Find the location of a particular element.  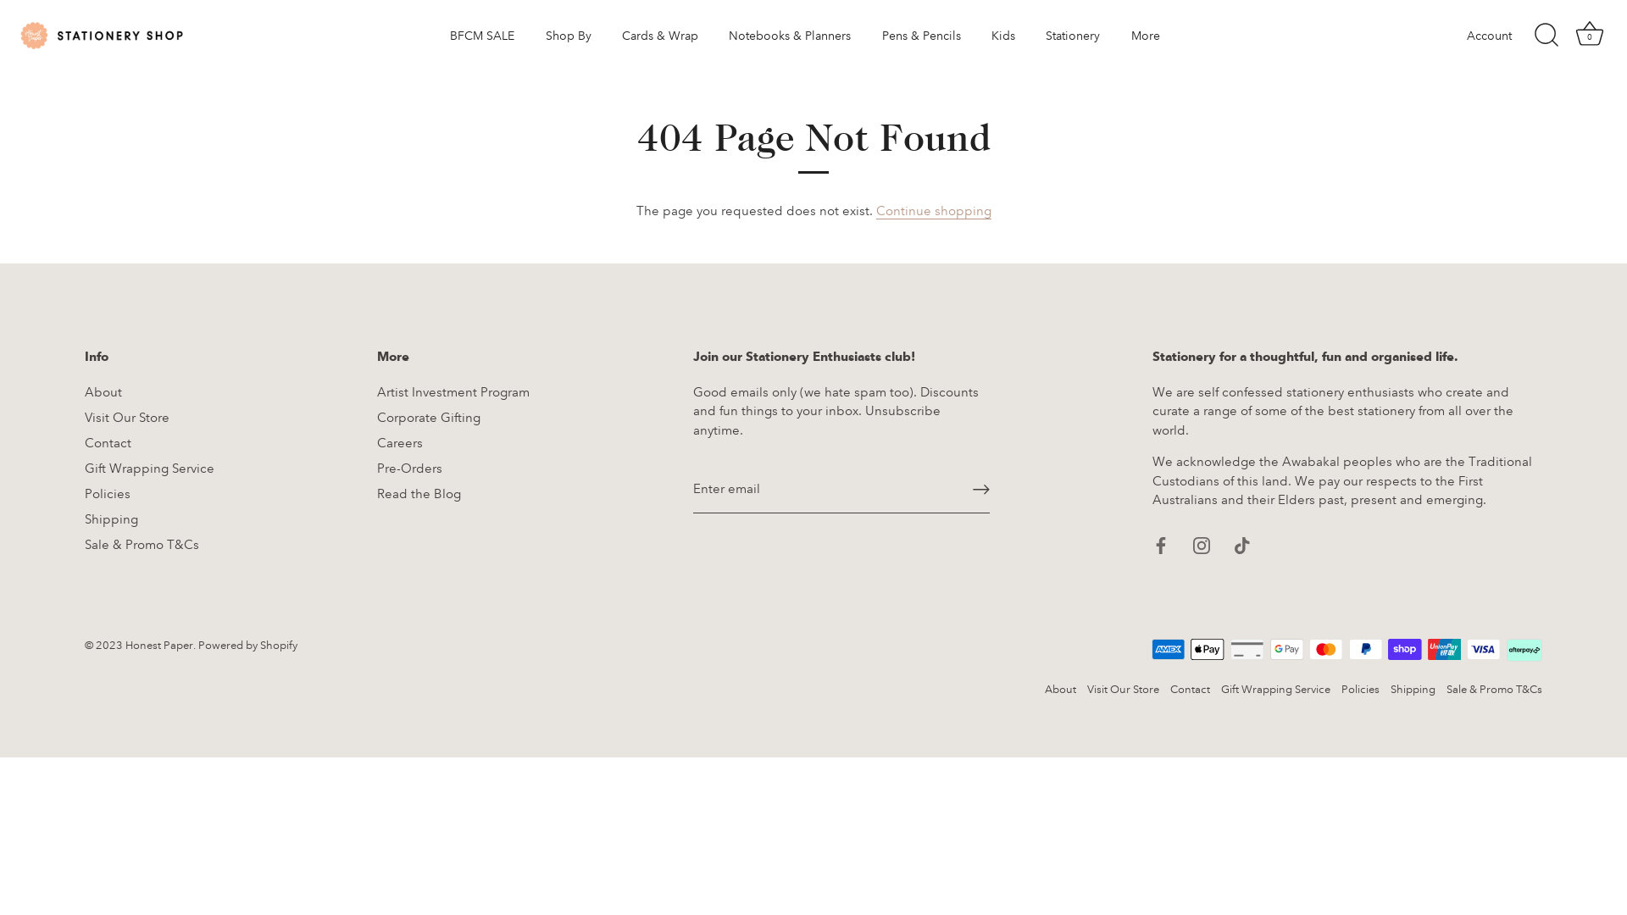

Account is located at coordinates (1504, 36).